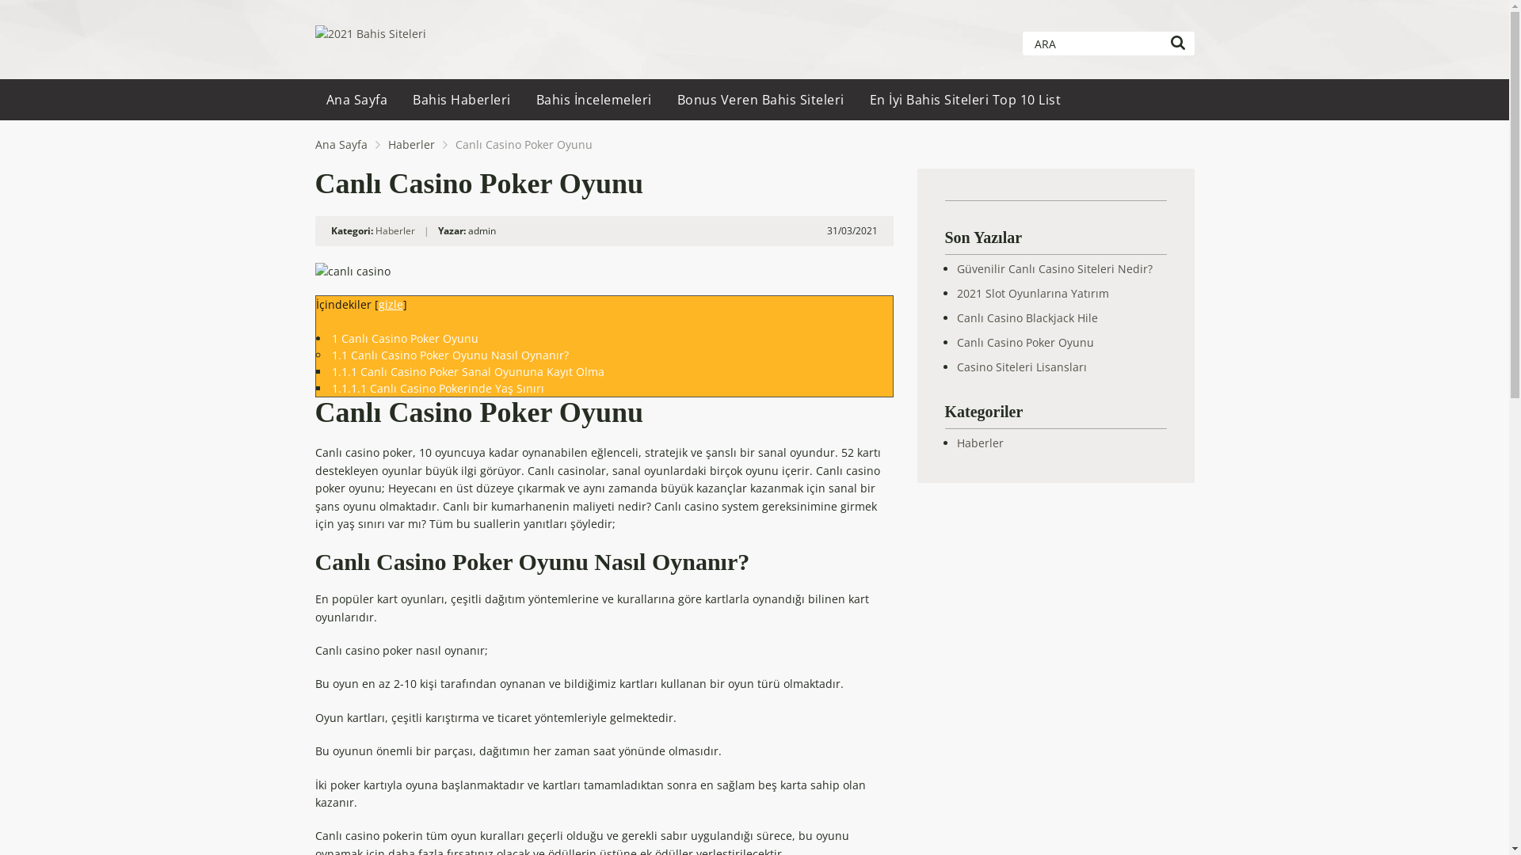 This screenshot has width=1521, height=855. Describe the element at coordinates (981, 443) in the screenshot. I see `Haberler` at that location.